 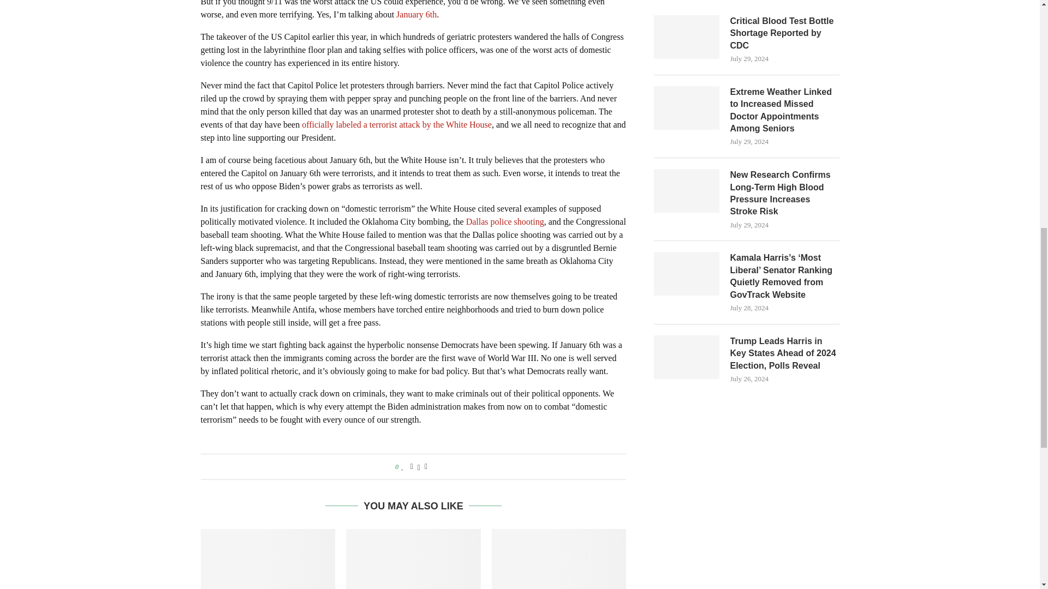 What do you see at coordinates (416, 14) in the screenshot?
I see `January 6th` at bounding box center [416, 14].